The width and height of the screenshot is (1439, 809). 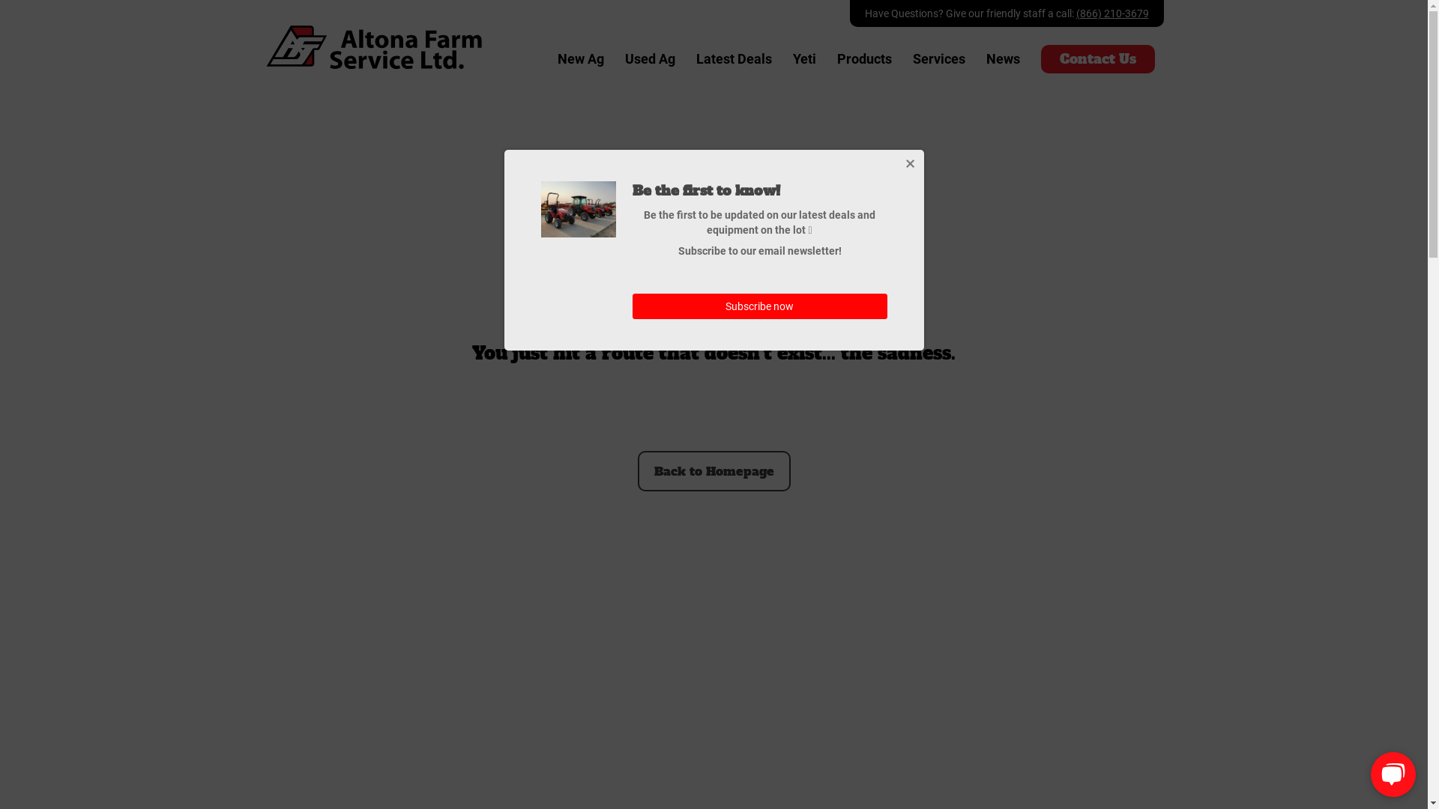 What do you see at coordinates (760, 306) in the screenshot?
I see `Subscribe now` at bounding box center [760, 306].